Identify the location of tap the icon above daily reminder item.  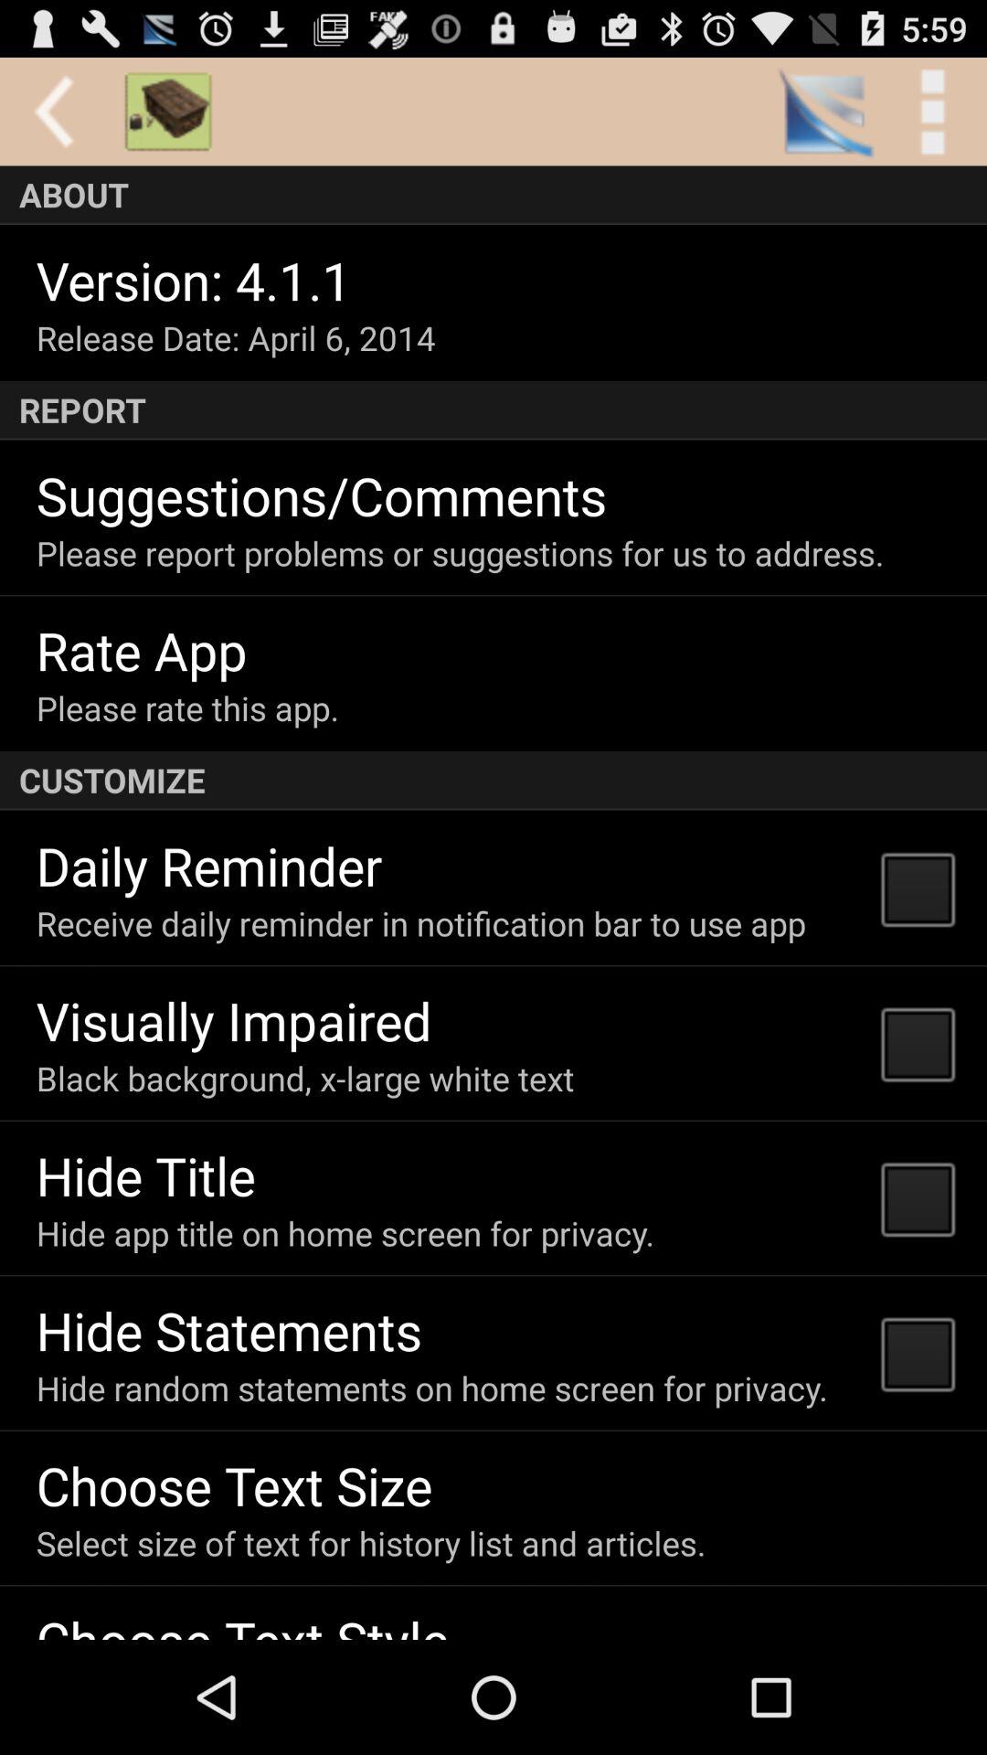
(493, 781).